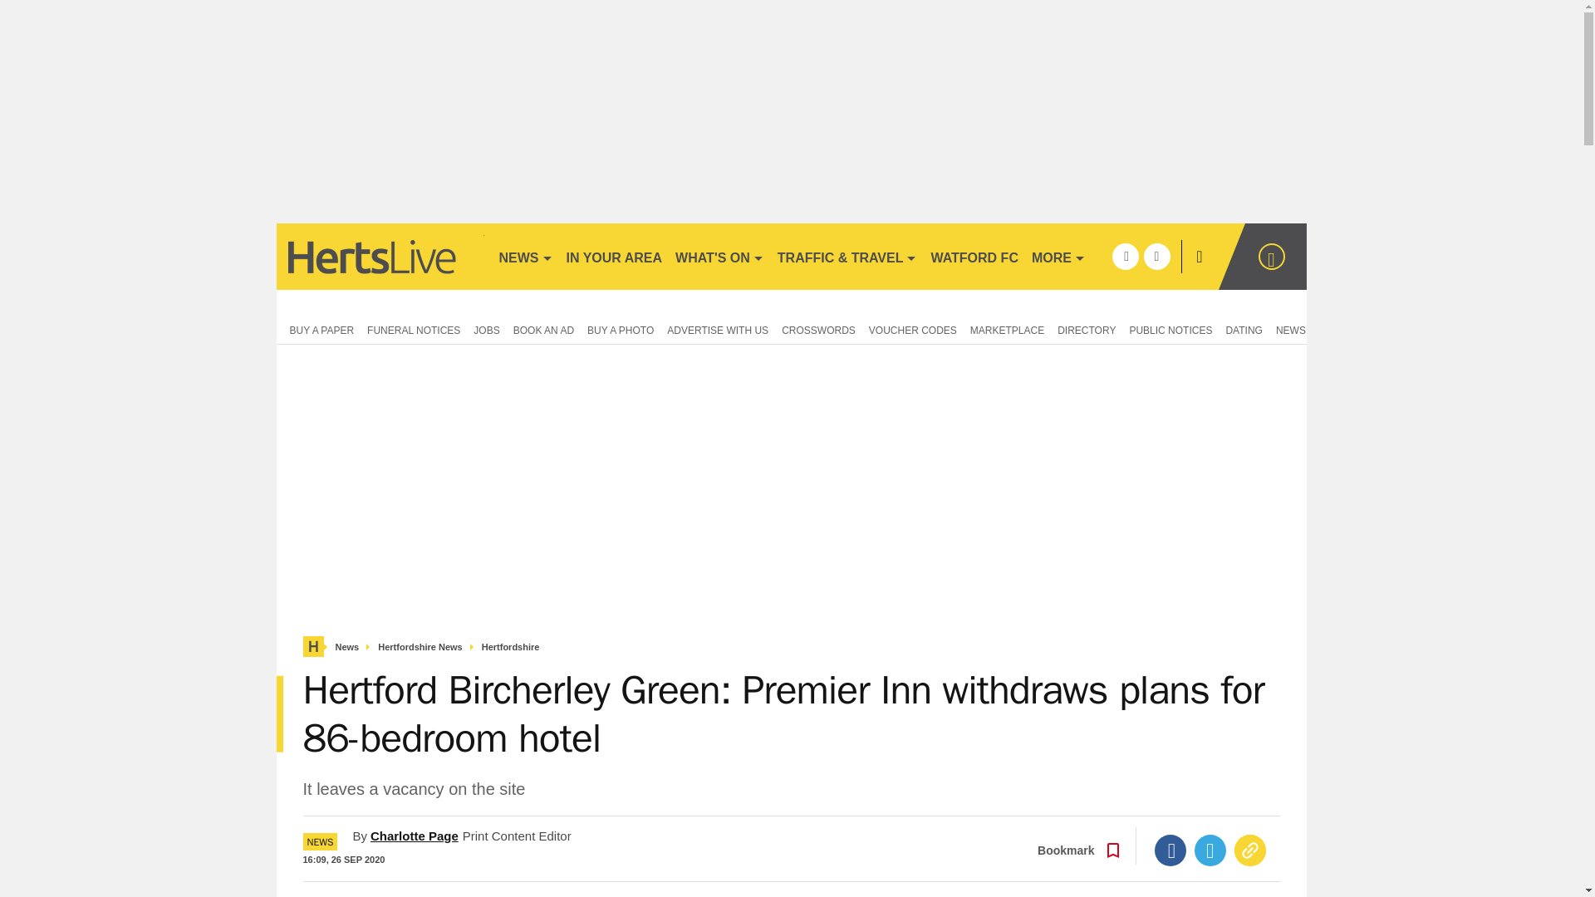  Describe the element at coordinates (1210, 850) in the screenshot. I see `Twitter` at that location.